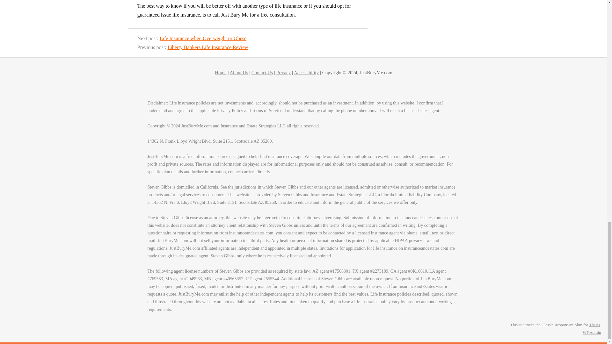 The width and height of the screenshot is (612, 344). What do you see at coordinates (221, 73) in the screenshot?
I see `Home` at bounding box center [221, 73].